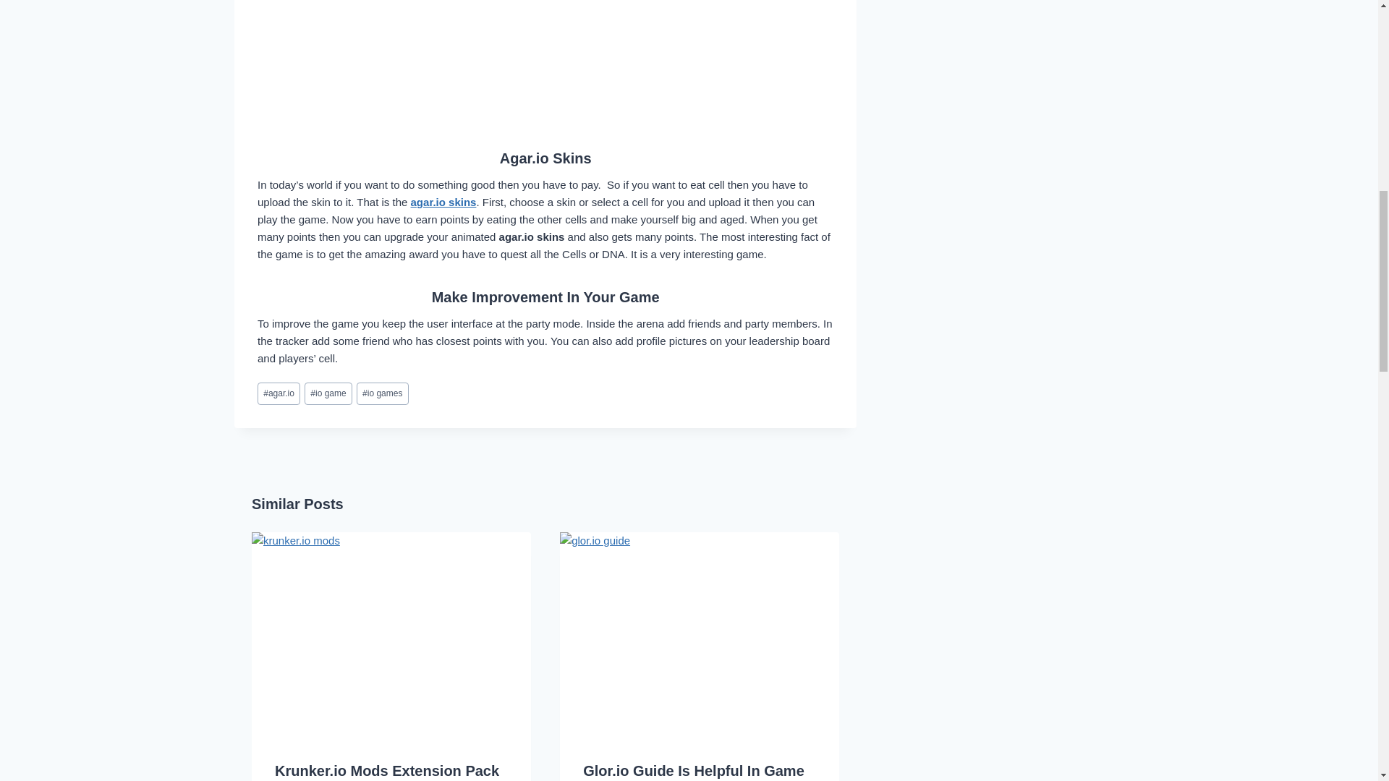 This screenshot has height=781, width=1389. I want to click on agar.io skins, so click(443, 202).